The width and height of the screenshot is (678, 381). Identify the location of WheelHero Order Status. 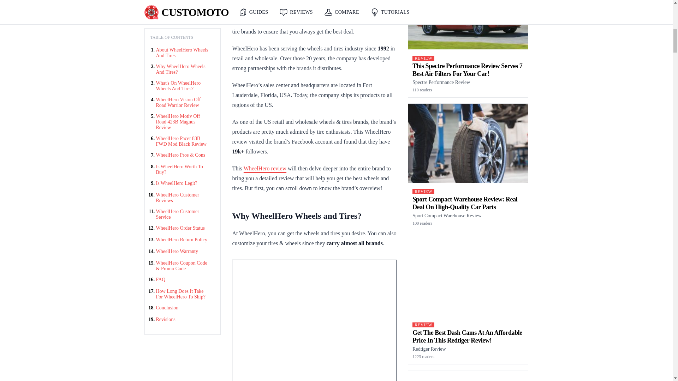
(180, 48).